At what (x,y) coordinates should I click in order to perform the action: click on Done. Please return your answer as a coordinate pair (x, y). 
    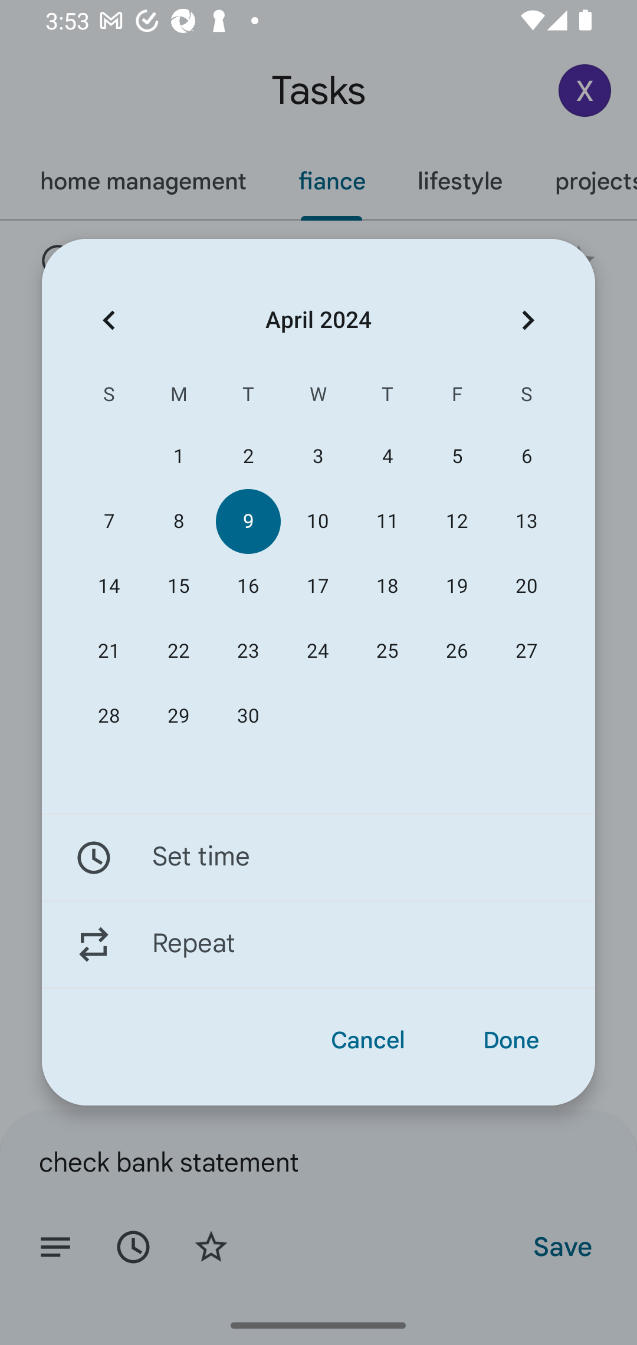
    Looking at the image, I should click on (511, 1041).